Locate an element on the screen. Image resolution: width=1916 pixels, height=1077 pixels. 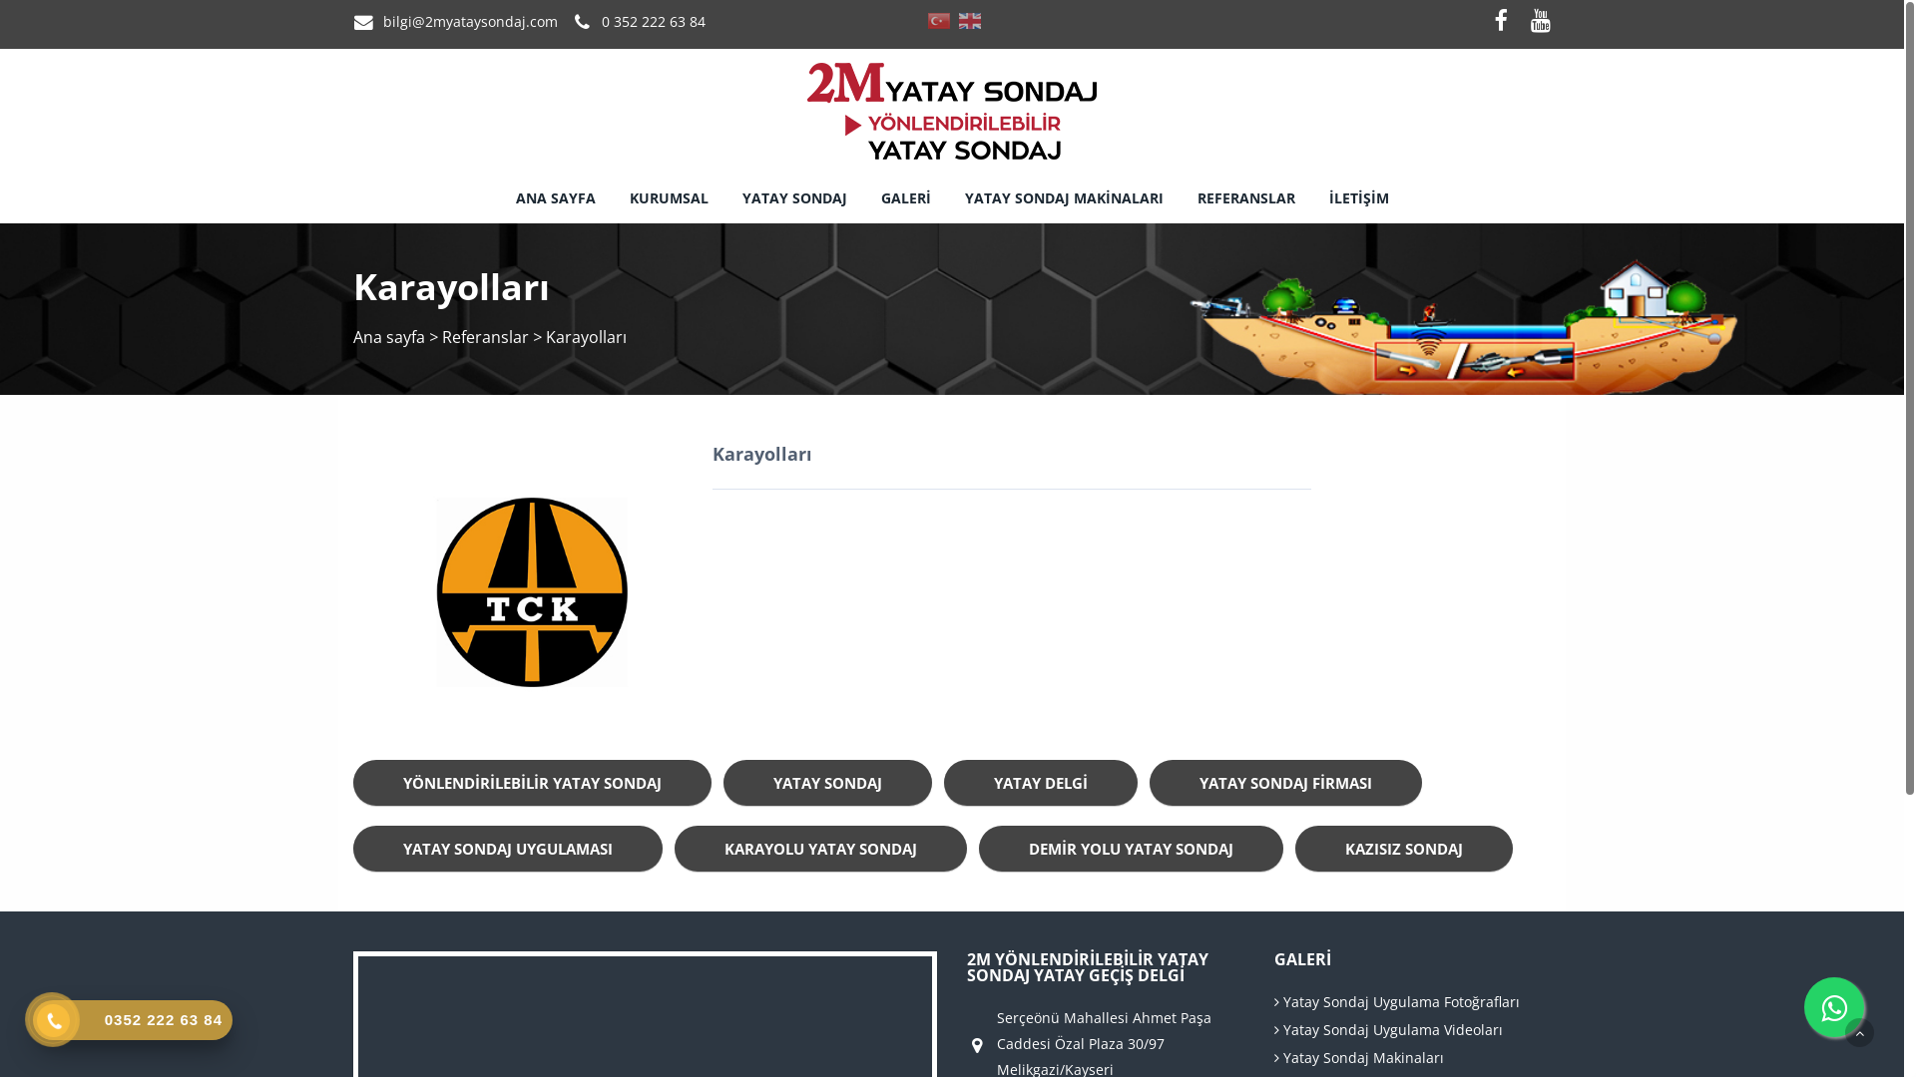
DEMIR YOLU YATAY SONDAJ is located at coordinates (1132, 849).